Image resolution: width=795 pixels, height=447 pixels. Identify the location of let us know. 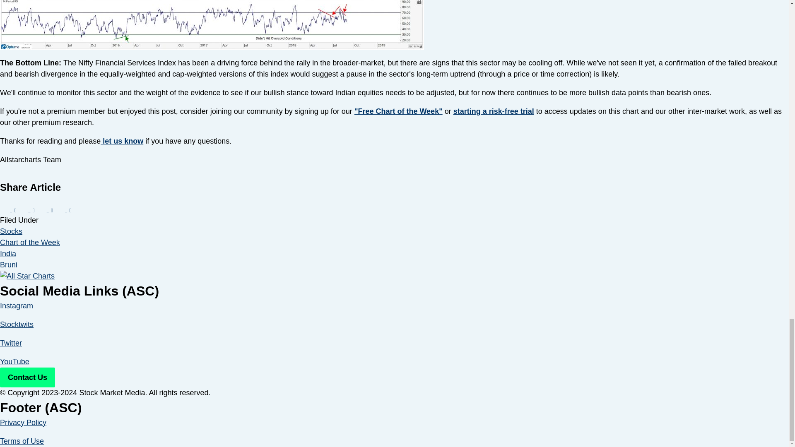
(122, 141).